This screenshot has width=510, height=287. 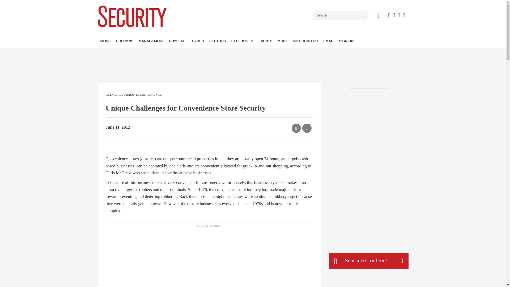 What do you see at coordinates (217, 41) in the screenshot?
I see `SECTORS` at bounding box center [217, 41].